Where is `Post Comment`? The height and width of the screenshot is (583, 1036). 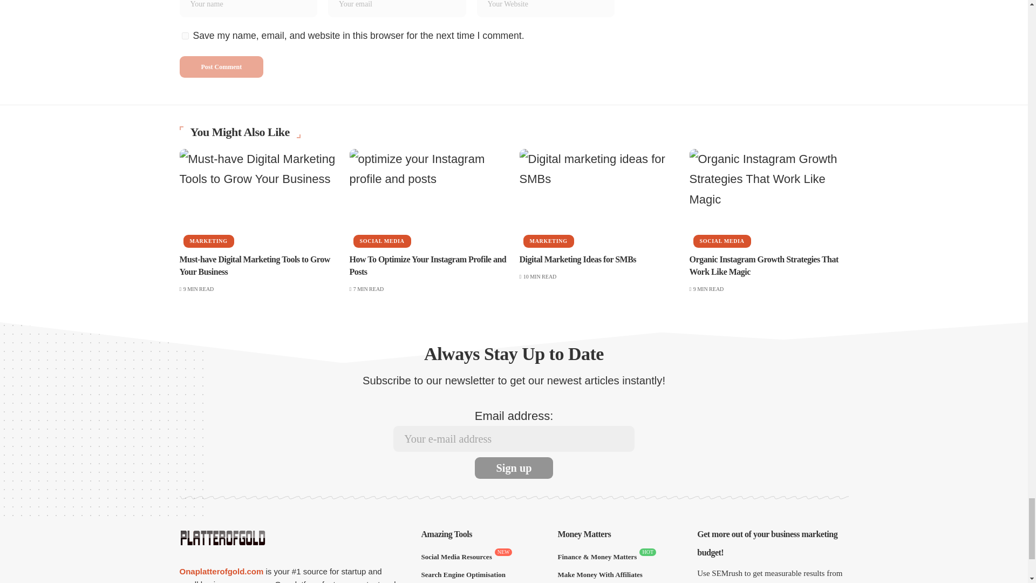 Post Comment is located at coordinates (221, 66).